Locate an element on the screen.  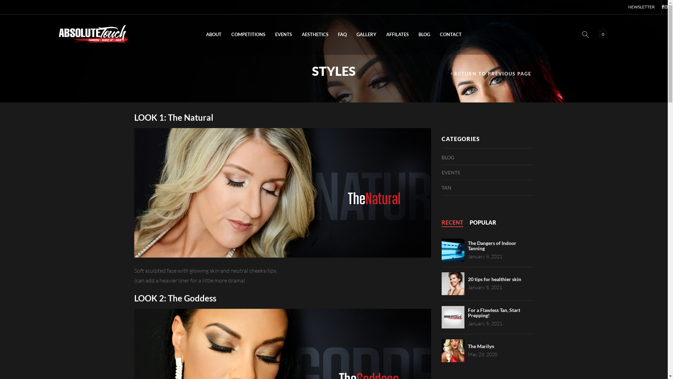
EVENTS is located at coordinates (284, 34).